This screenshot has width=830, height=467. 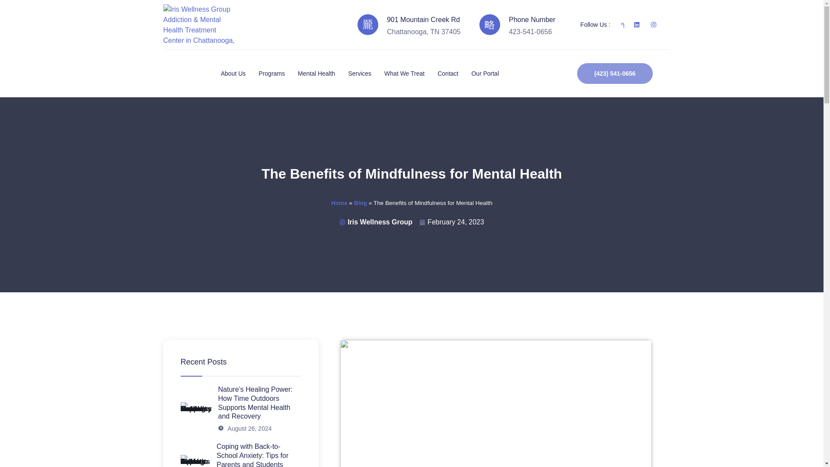 I want to click on 901 Mountain Creek Rd, so click(x=423, y=19).